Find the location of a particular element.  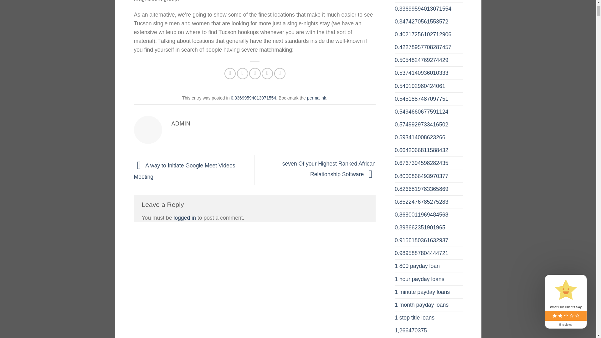

permalink is located at coordinates (317, 98).